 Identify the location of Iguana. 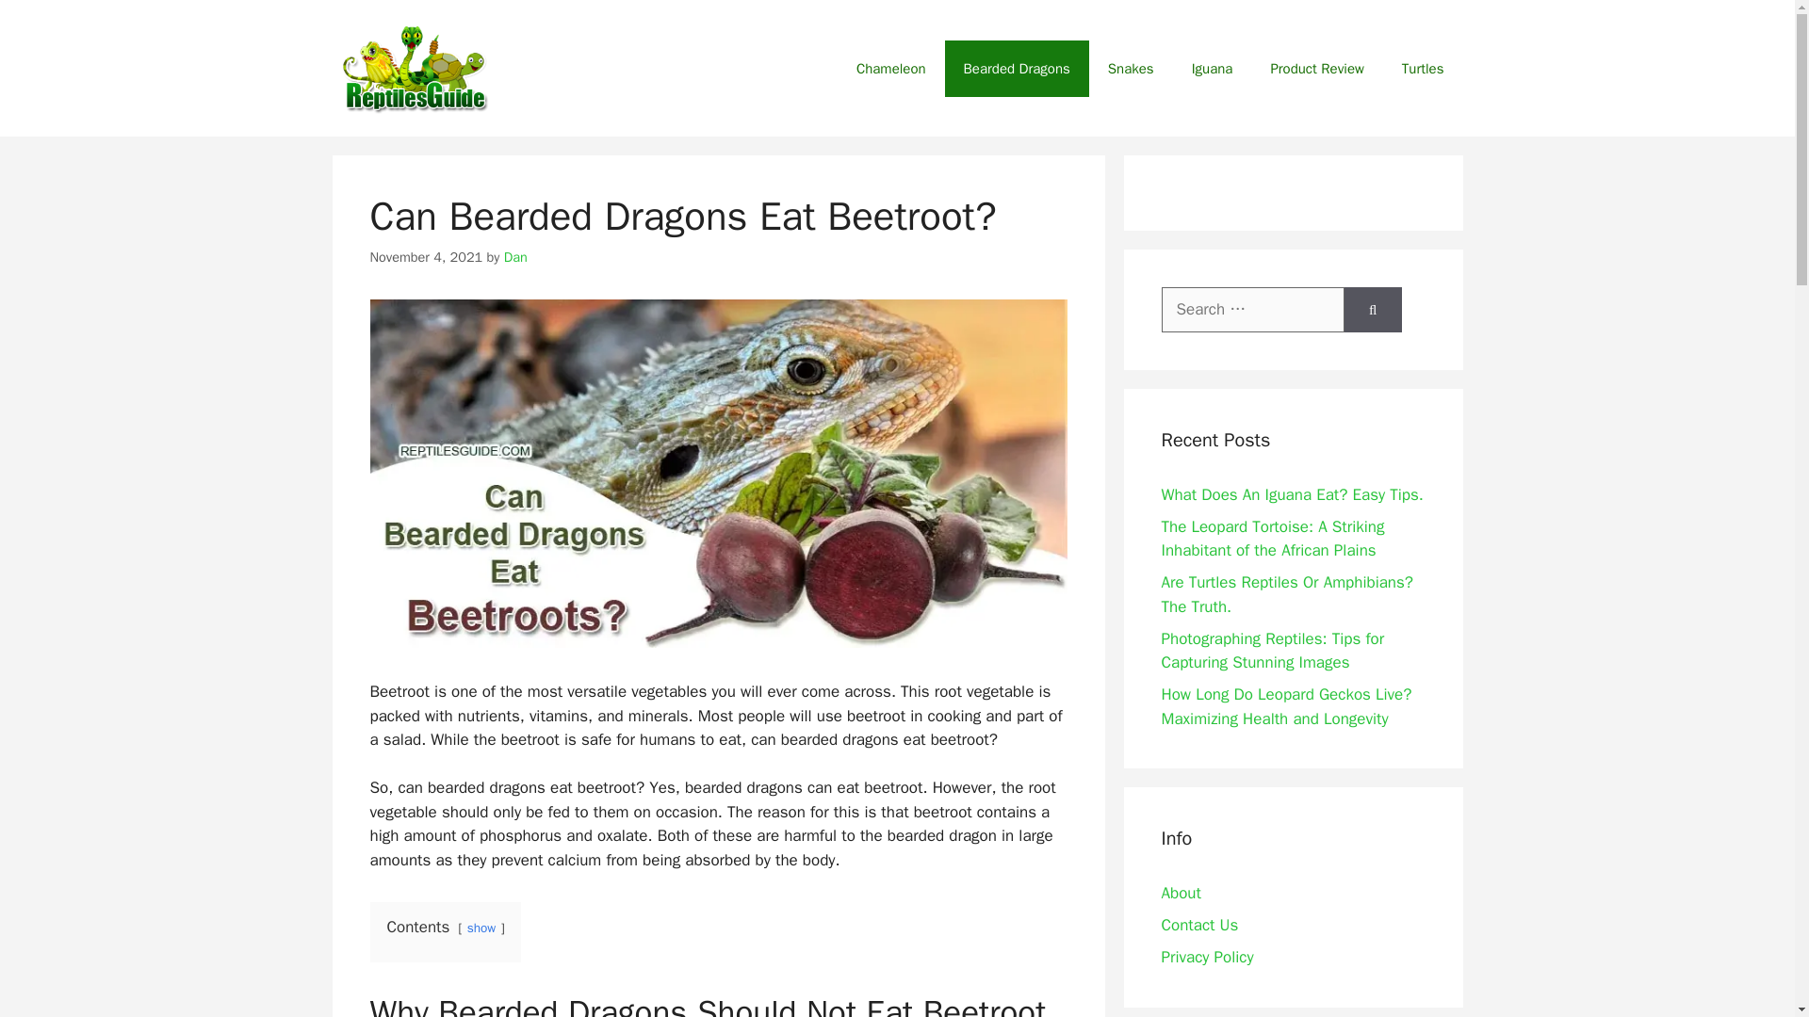
(1212, 68).